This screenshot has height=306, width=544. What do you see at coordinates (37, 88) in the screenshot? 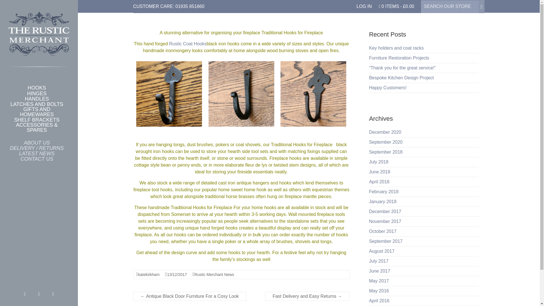
I see `HOOKS` at bounding box center [37, 88].